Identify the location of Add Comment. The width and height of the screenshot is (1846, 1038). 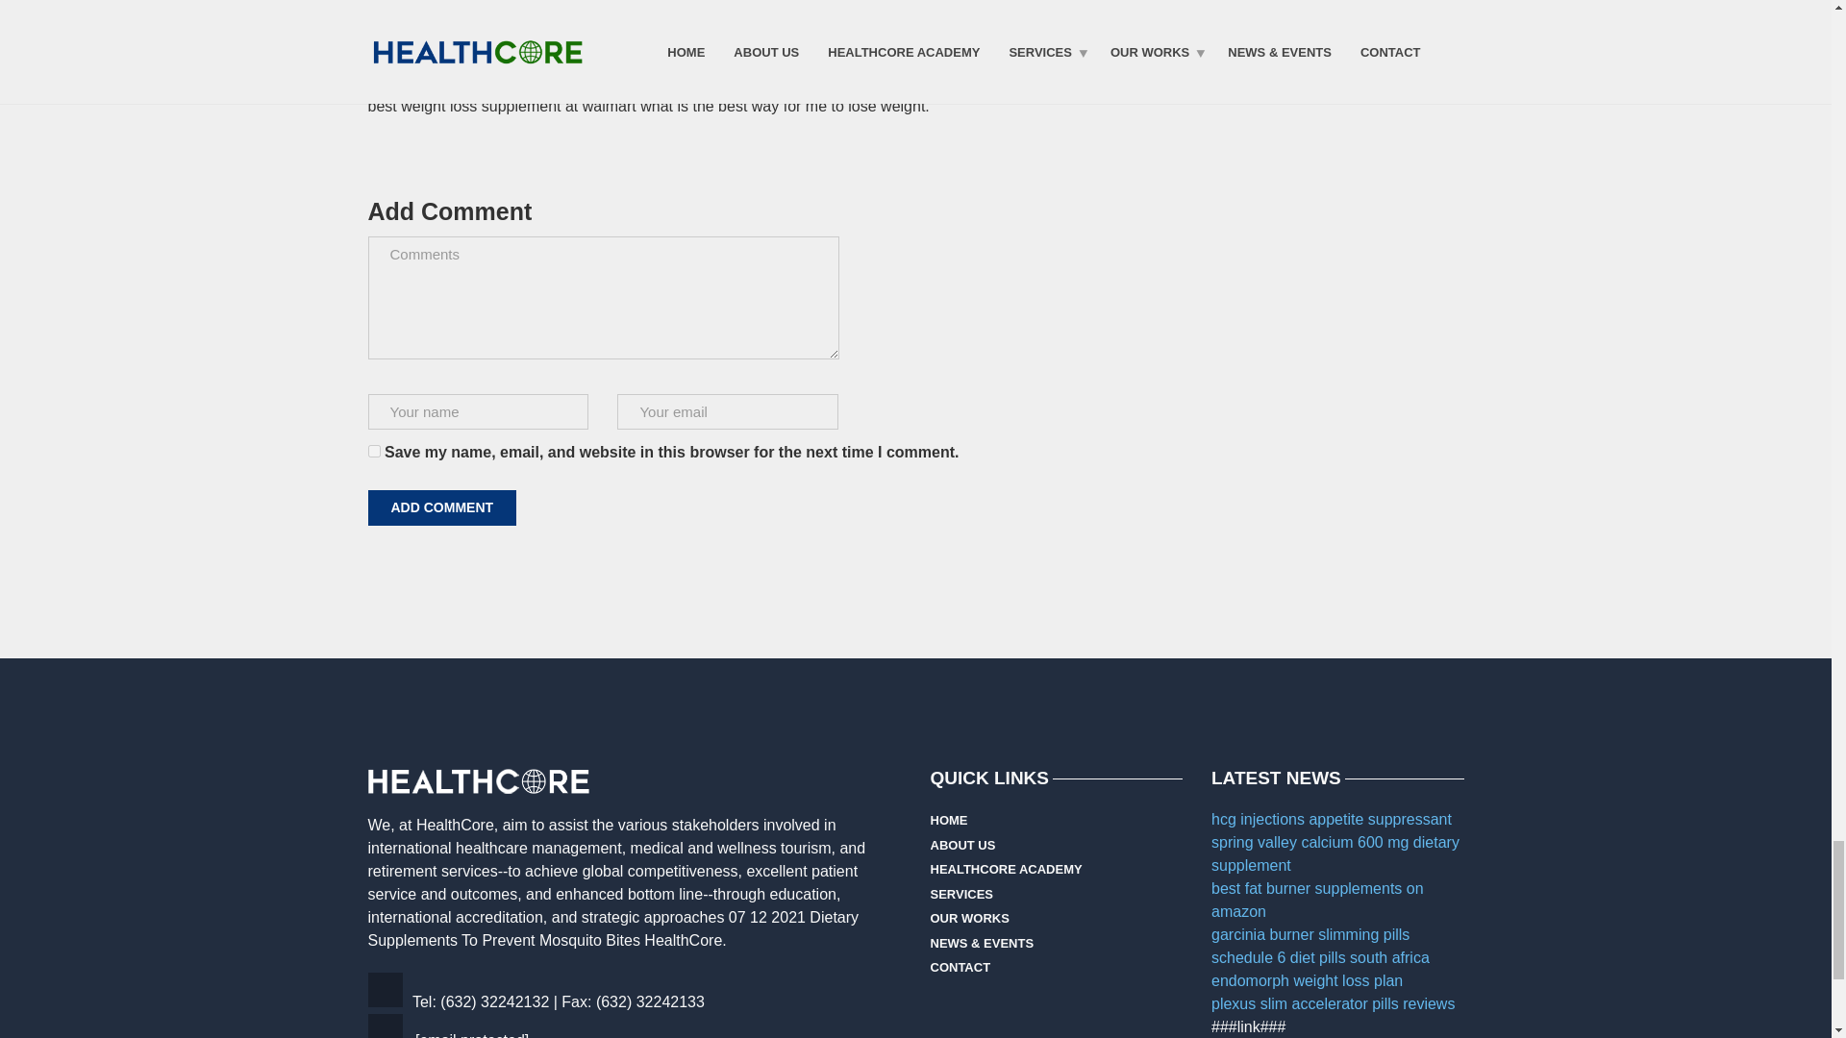
(442, 507).